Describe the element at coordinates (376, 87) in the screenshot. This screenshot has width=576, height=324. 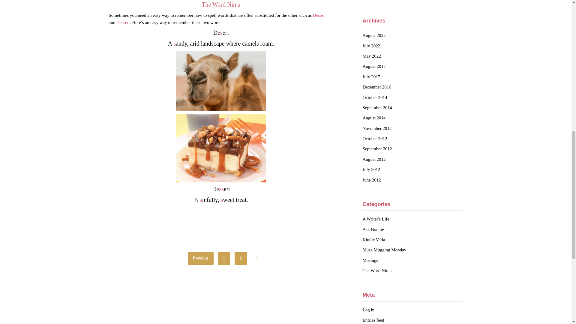
I see `December 2016` at that location.